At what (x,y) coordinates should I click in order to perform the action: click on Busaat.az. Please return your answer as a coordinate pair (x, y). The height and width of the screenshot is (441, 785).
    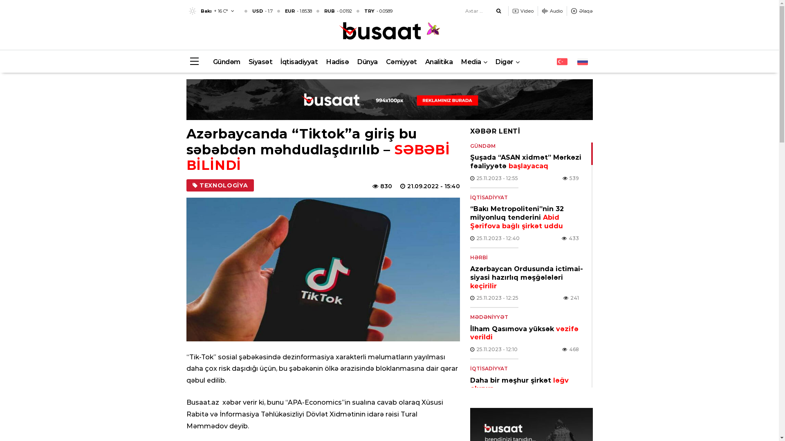
    Looking at the image, I should click on (380, 32).